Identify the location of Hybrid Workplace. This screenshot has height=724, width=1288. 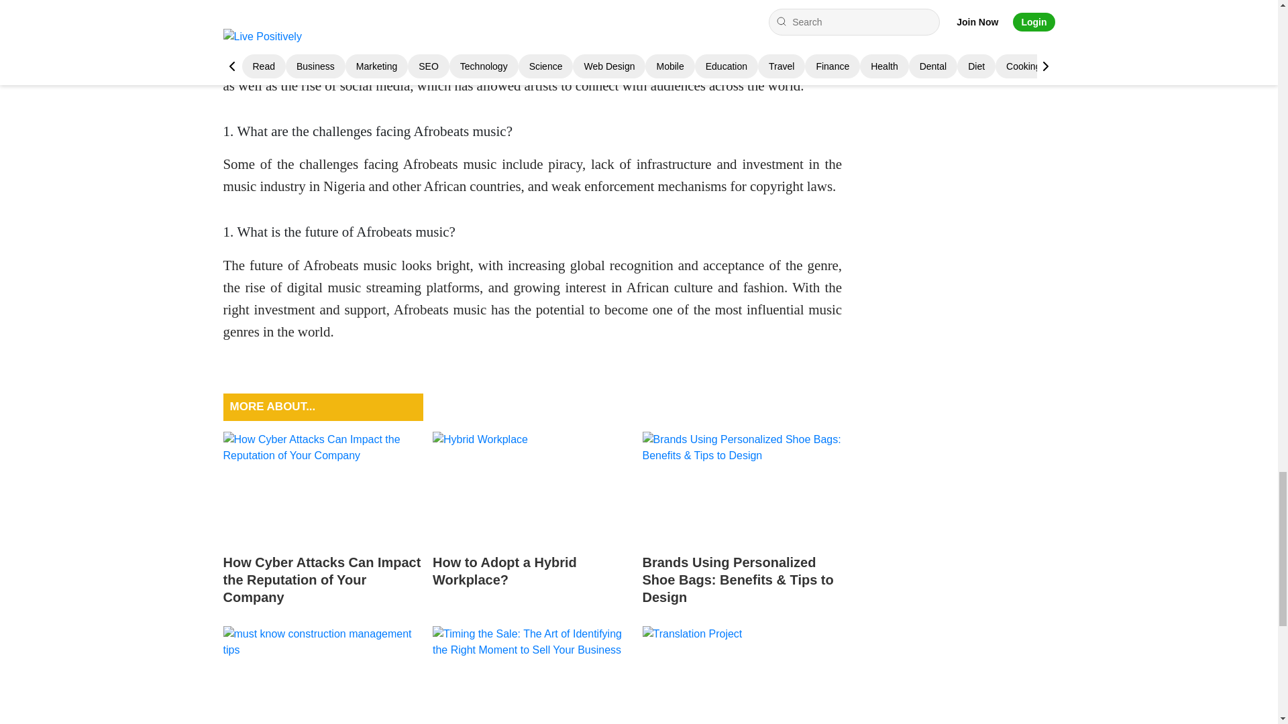
(533, 487).